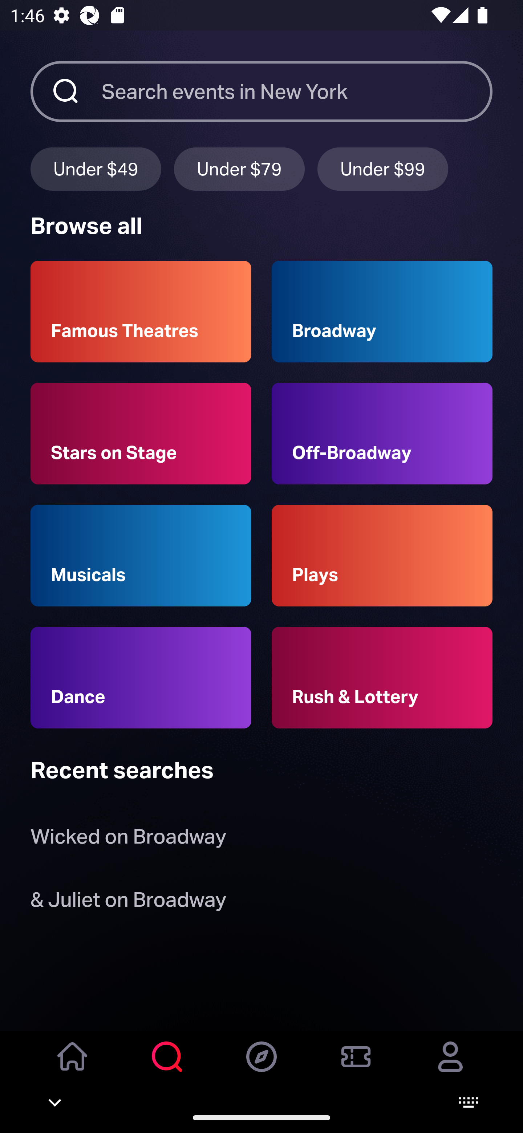  Describe the element at coordinates (382, 434) in the screenshot. I see `Off-Broadway` at that location.